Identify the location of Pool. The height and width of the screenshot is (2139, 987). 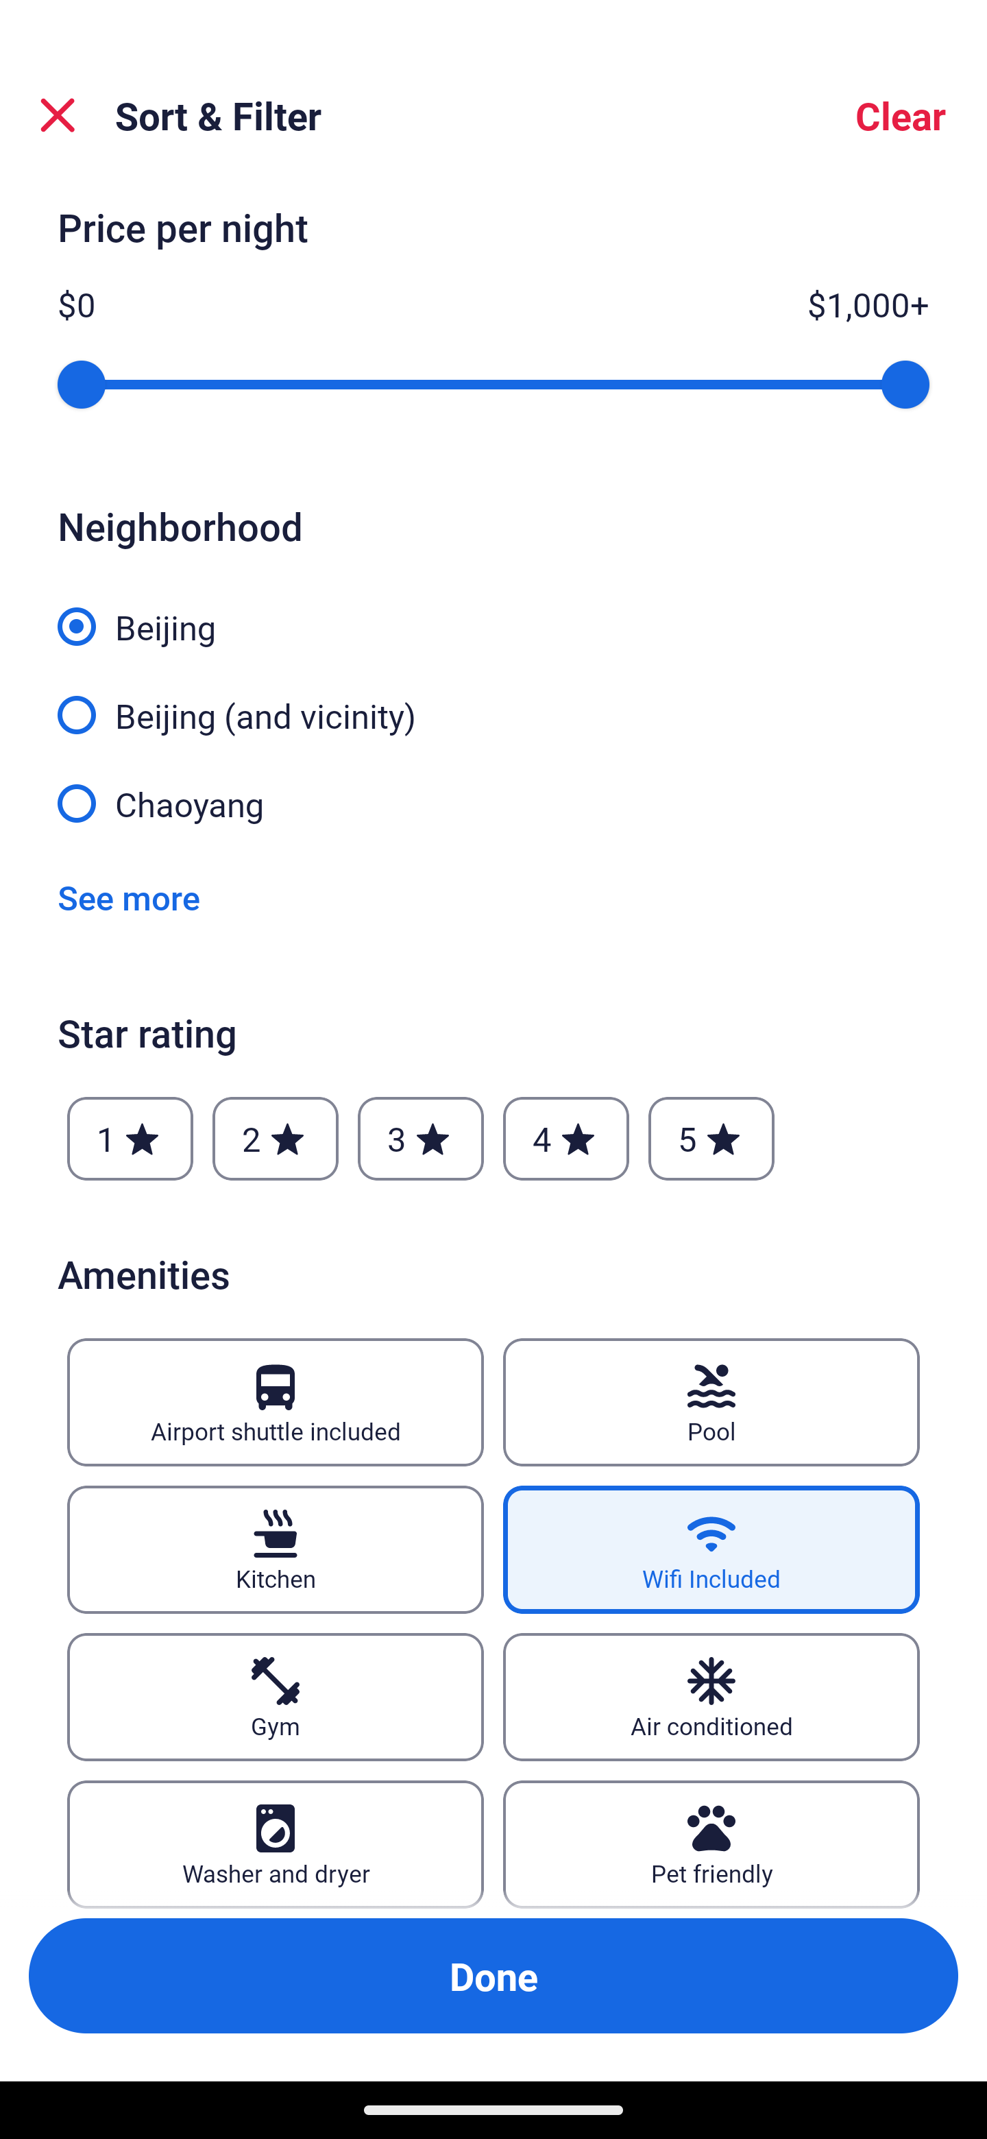
(711, 1403).